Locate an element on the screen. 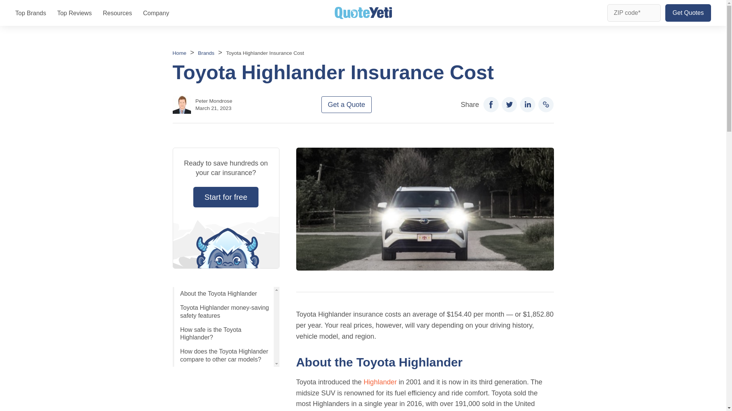  March 21, 2023 is located at coordinates (213, 108).